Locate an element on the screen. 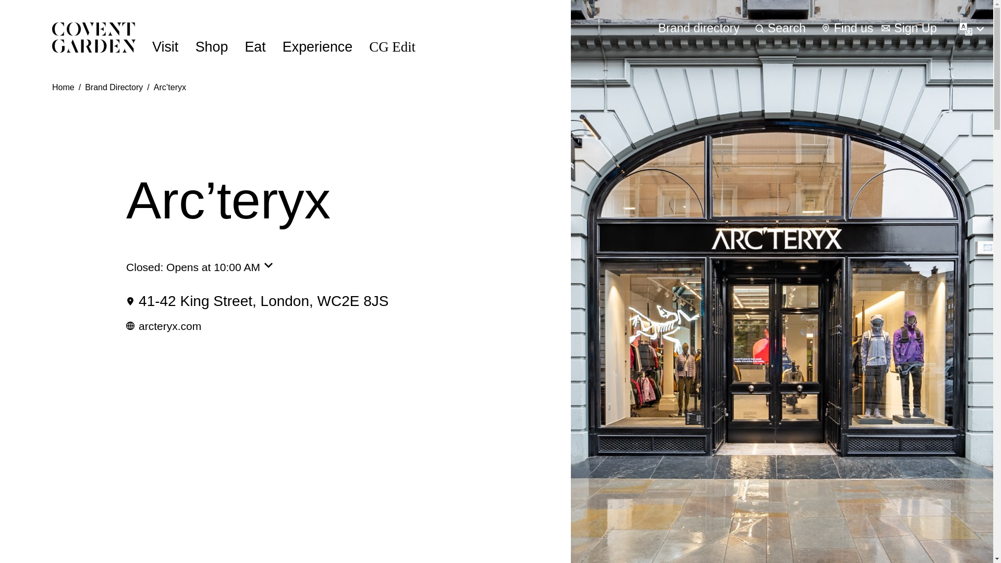 The image size is (1001, 563). Visit is located at coordinates (165, 47).